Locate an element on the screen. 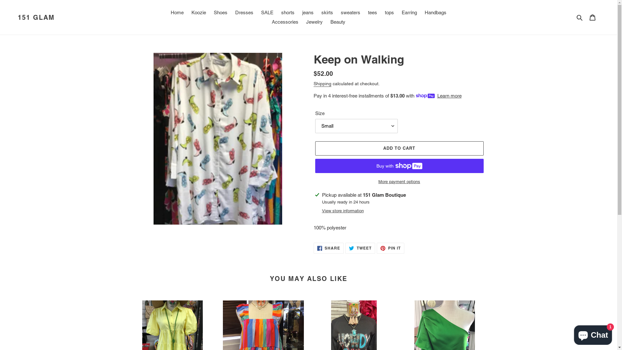 The height and width of the screenshot is (350, 622). skirts is located at coordinates (327, 13).